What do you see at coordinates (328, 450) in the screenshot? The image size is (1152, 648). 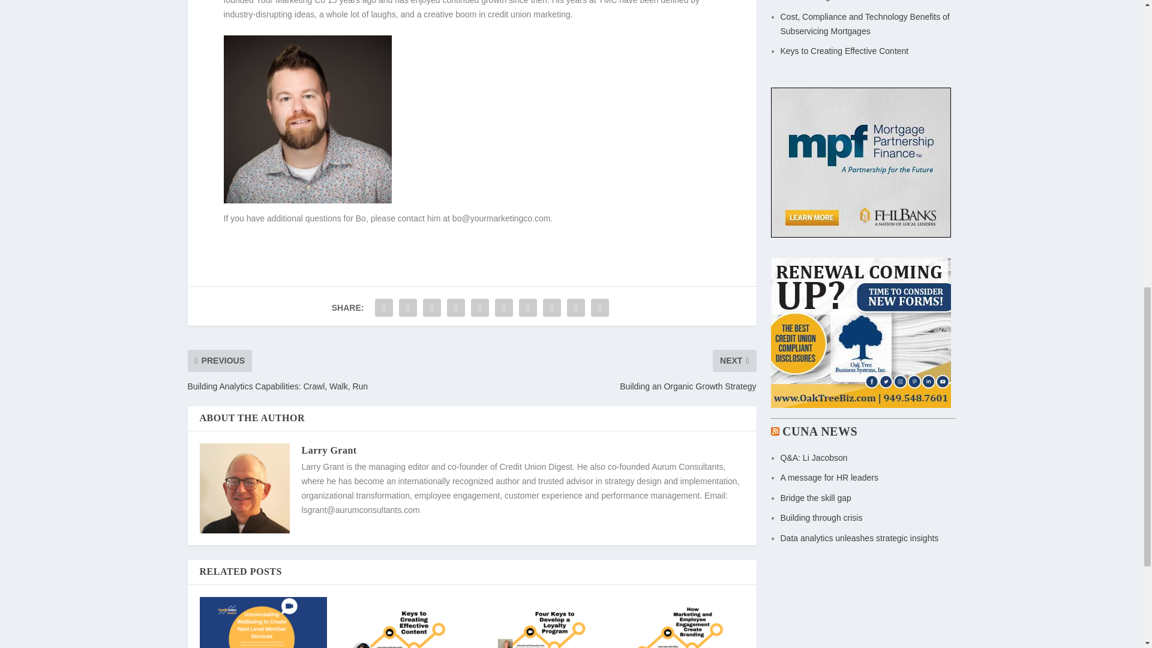 I see `Larry Grant` at bounding box center [328, 450].